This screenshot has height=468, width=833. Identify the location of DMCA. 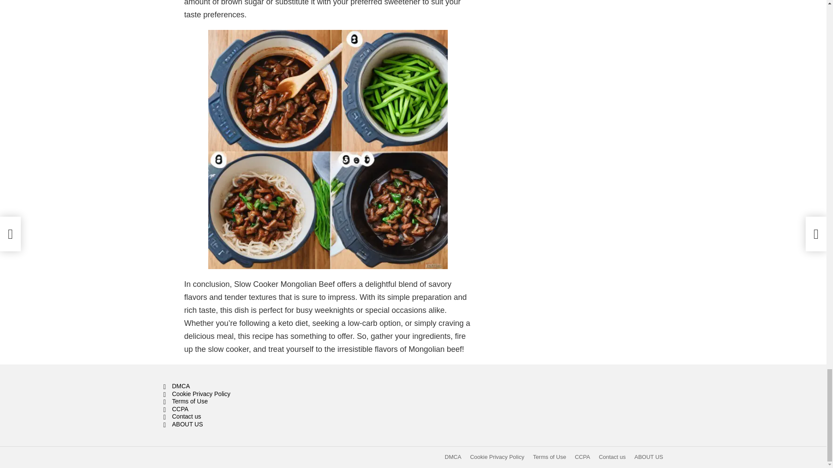
(242, 387).